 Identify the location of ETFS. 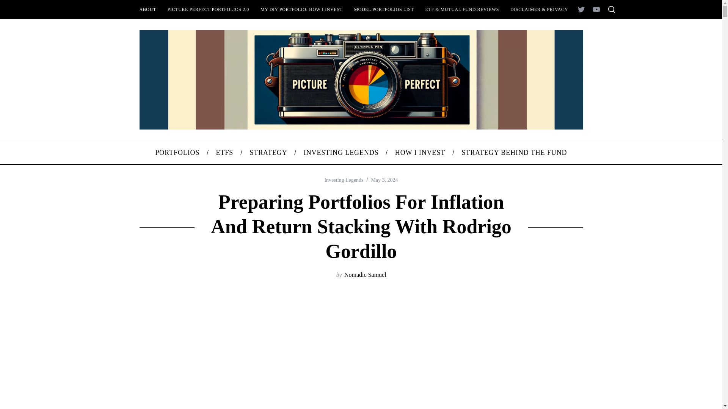
(224, 152).